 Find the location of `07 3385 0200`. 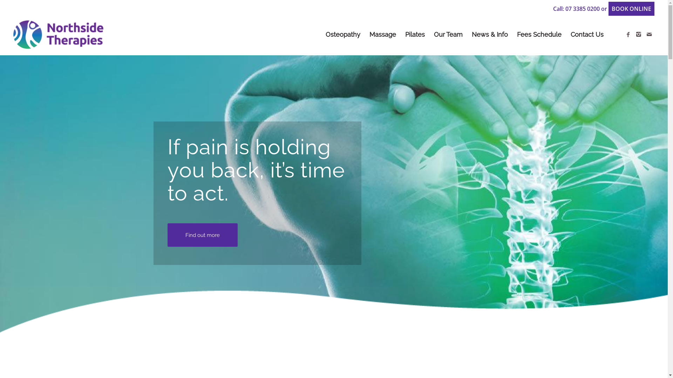

07 3385 0200 is located at coordinates (583, 9).